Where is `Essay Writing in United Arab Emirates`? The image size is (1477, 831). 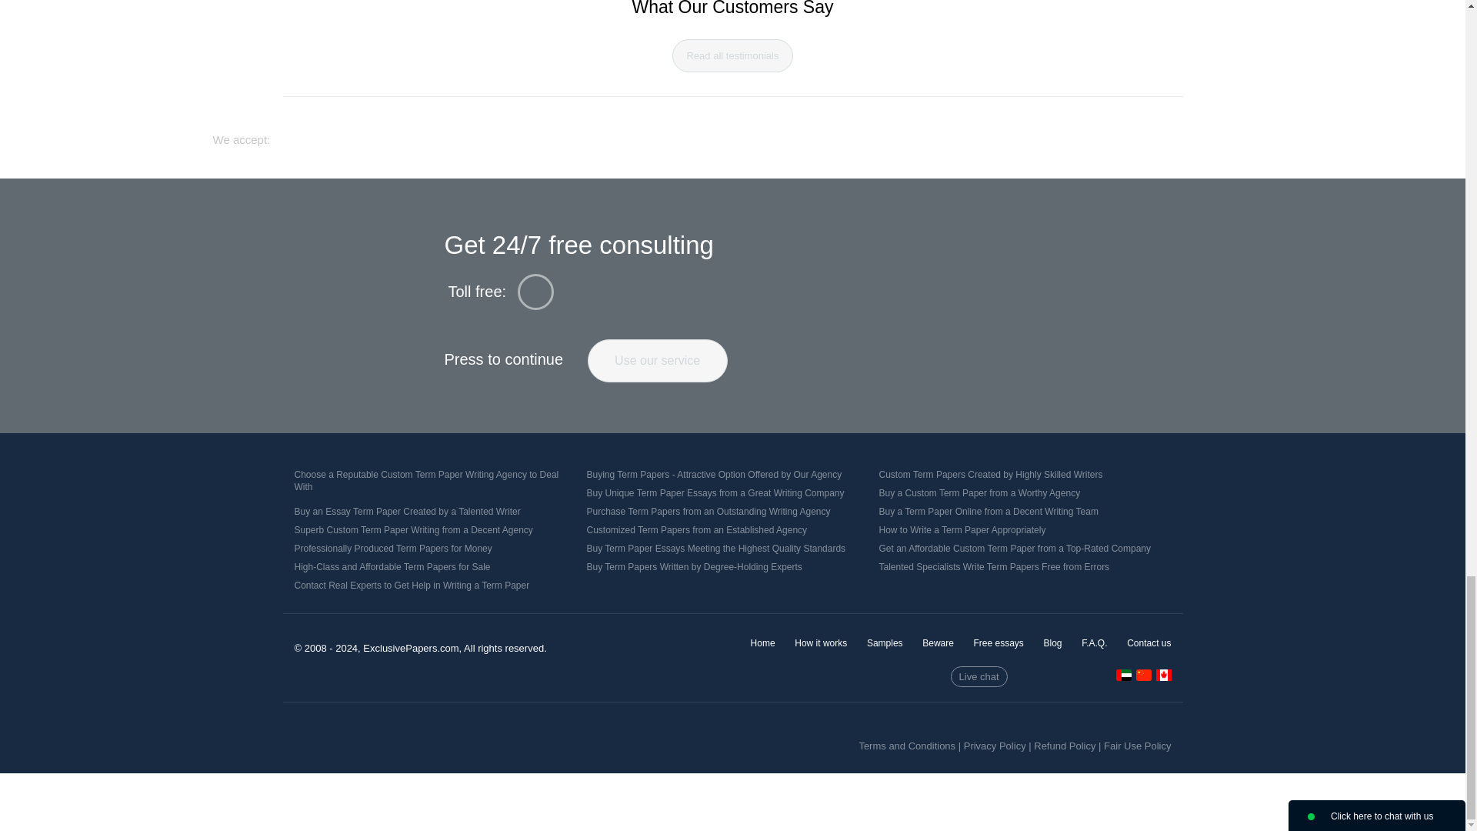 Essay Writing in United Arab Emirates is located at coordinates (1123, 675).